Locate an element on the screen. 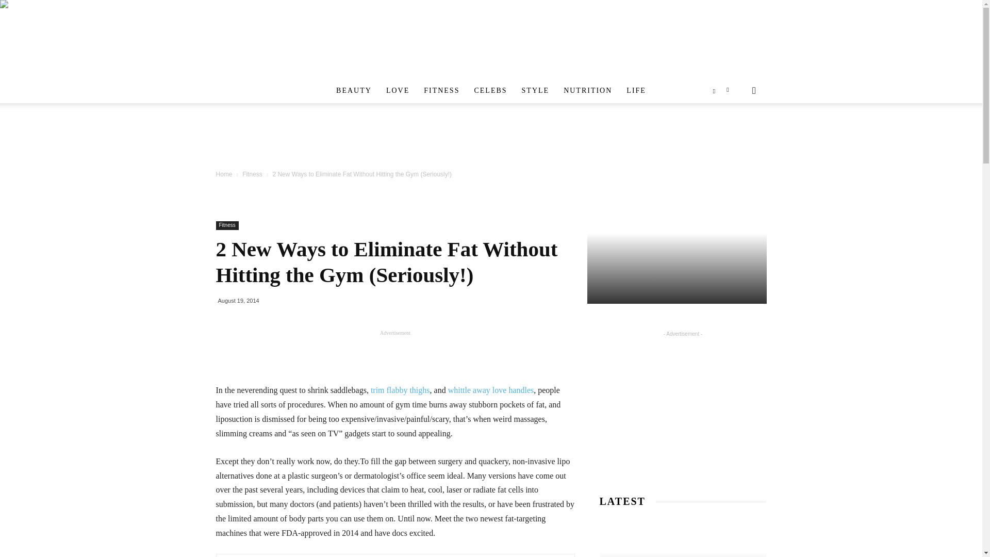 The image size is (990, 557). LOVE is located at coordinates (398, 91).